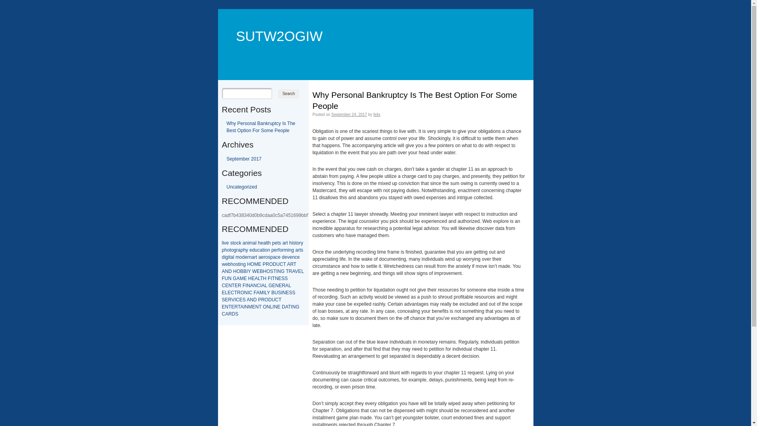 The image size is (757, 426). I want to click on O, so click(268, 271).